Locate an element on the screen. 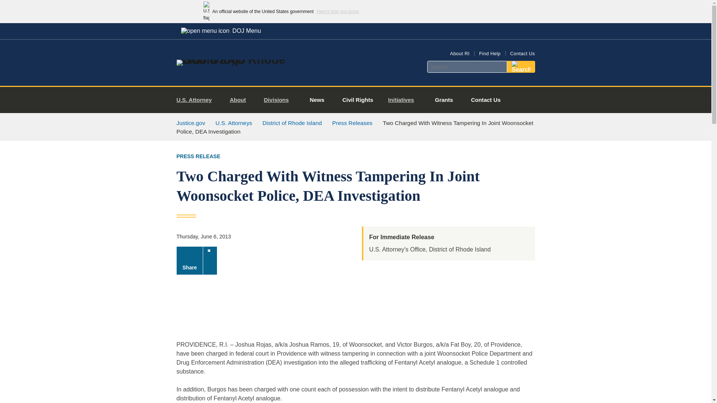 This screenshot has width=717, height=403. Grants is located at coordinates (444, 100).